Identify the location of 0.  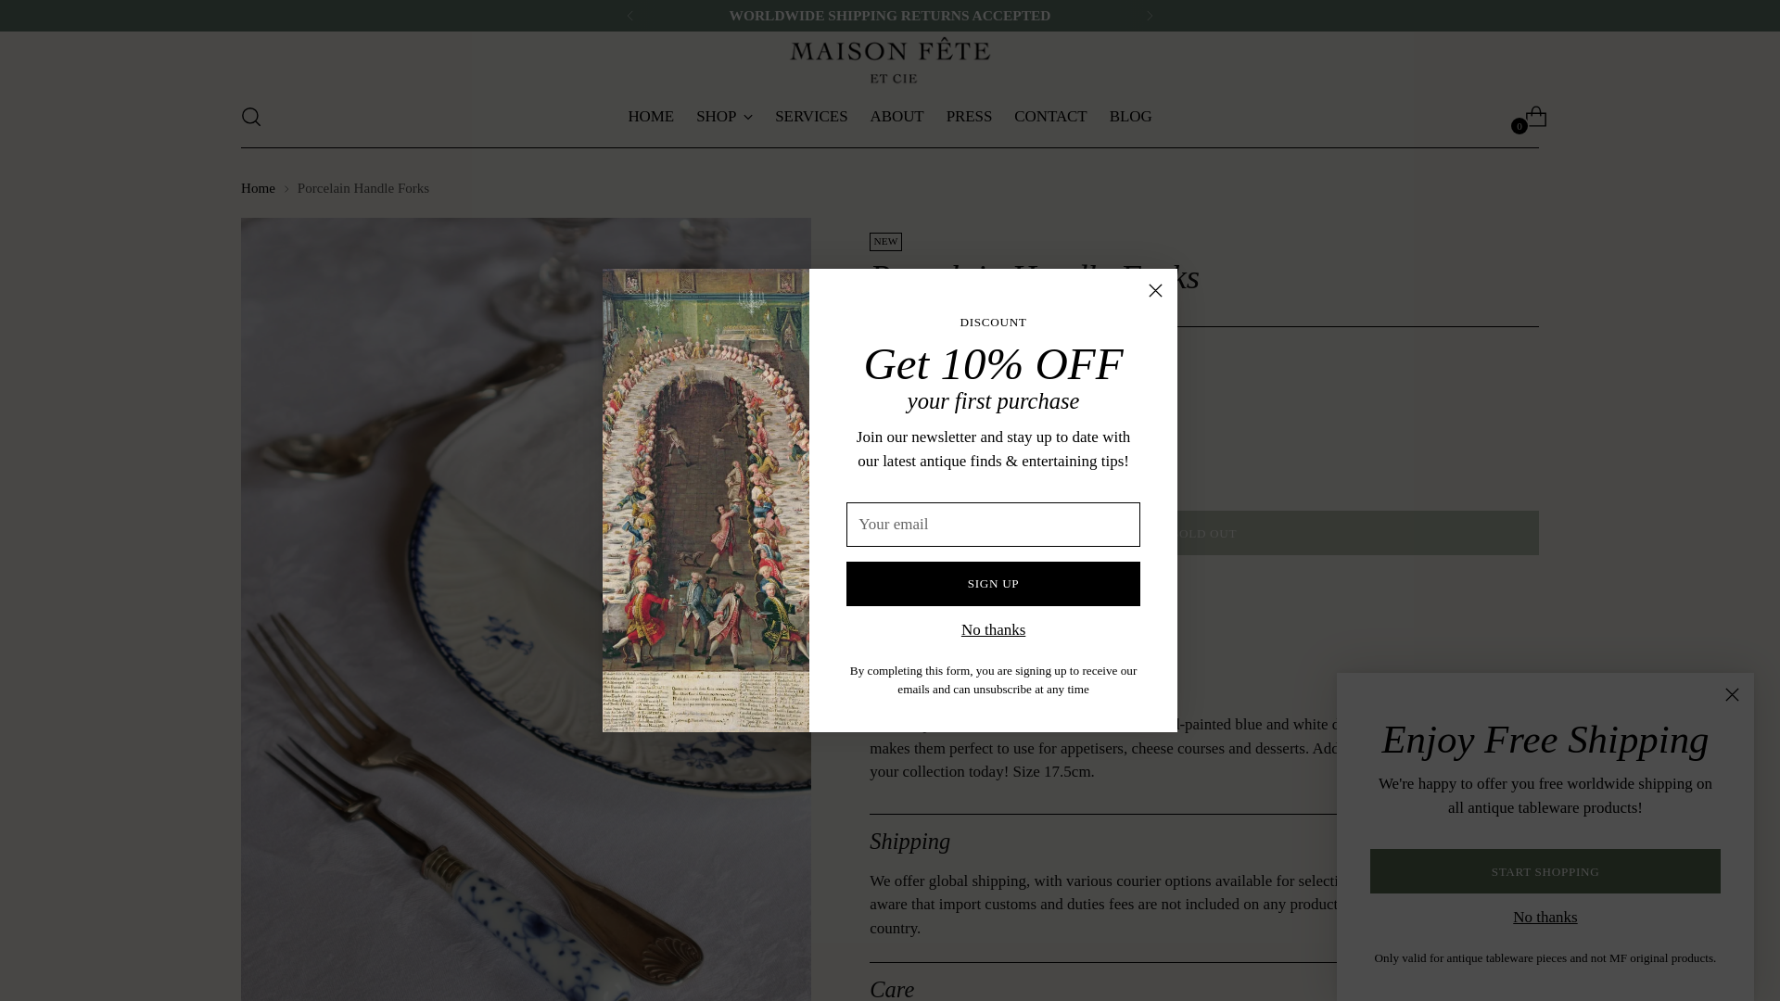
(970, 116).